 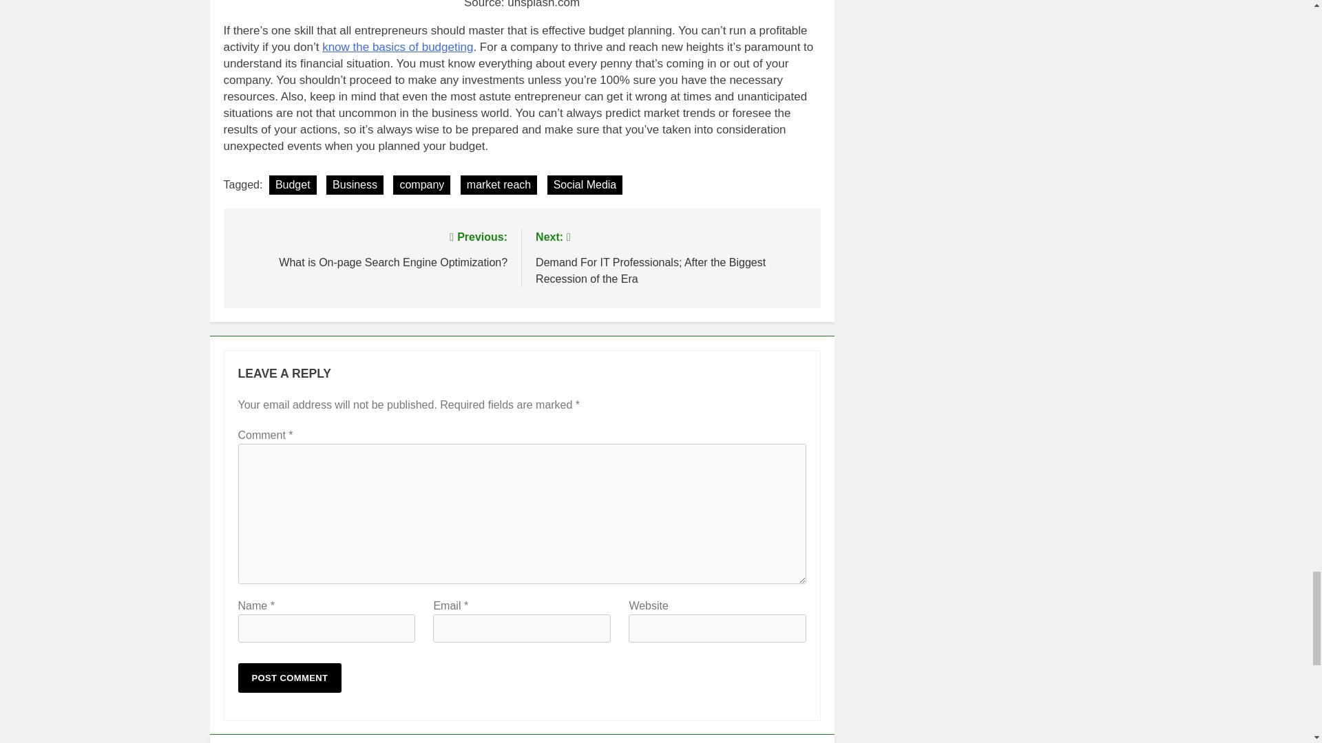 What do you see at coordinates (372, 248) in the screenshot?
I see `market reach` at bounding box center [372, 248].